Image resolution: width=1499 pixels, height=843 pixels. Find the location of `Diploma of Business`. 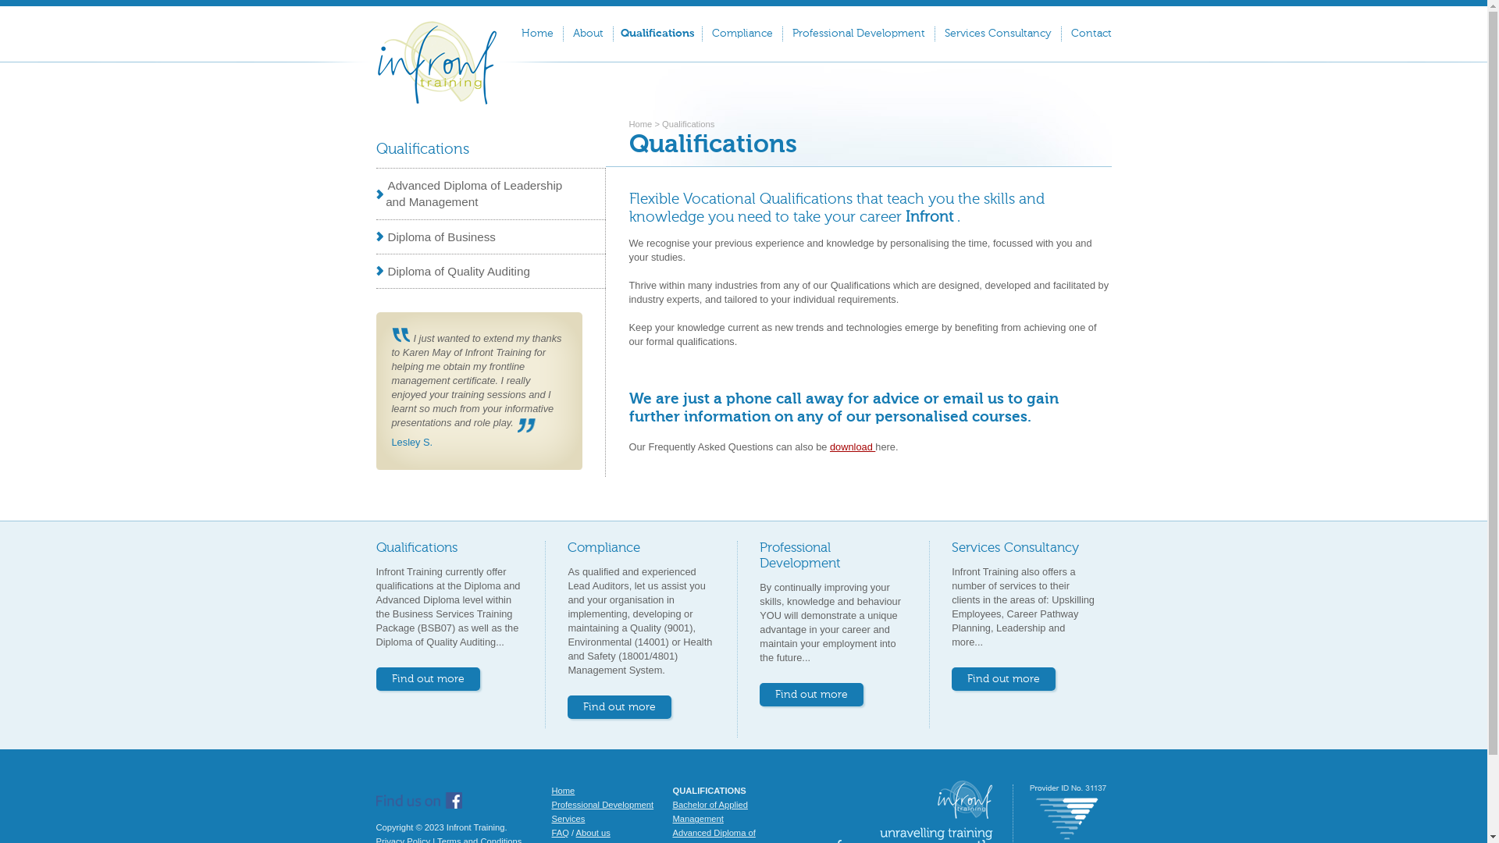

Diploma of Business is located at coordinates (491, 237).